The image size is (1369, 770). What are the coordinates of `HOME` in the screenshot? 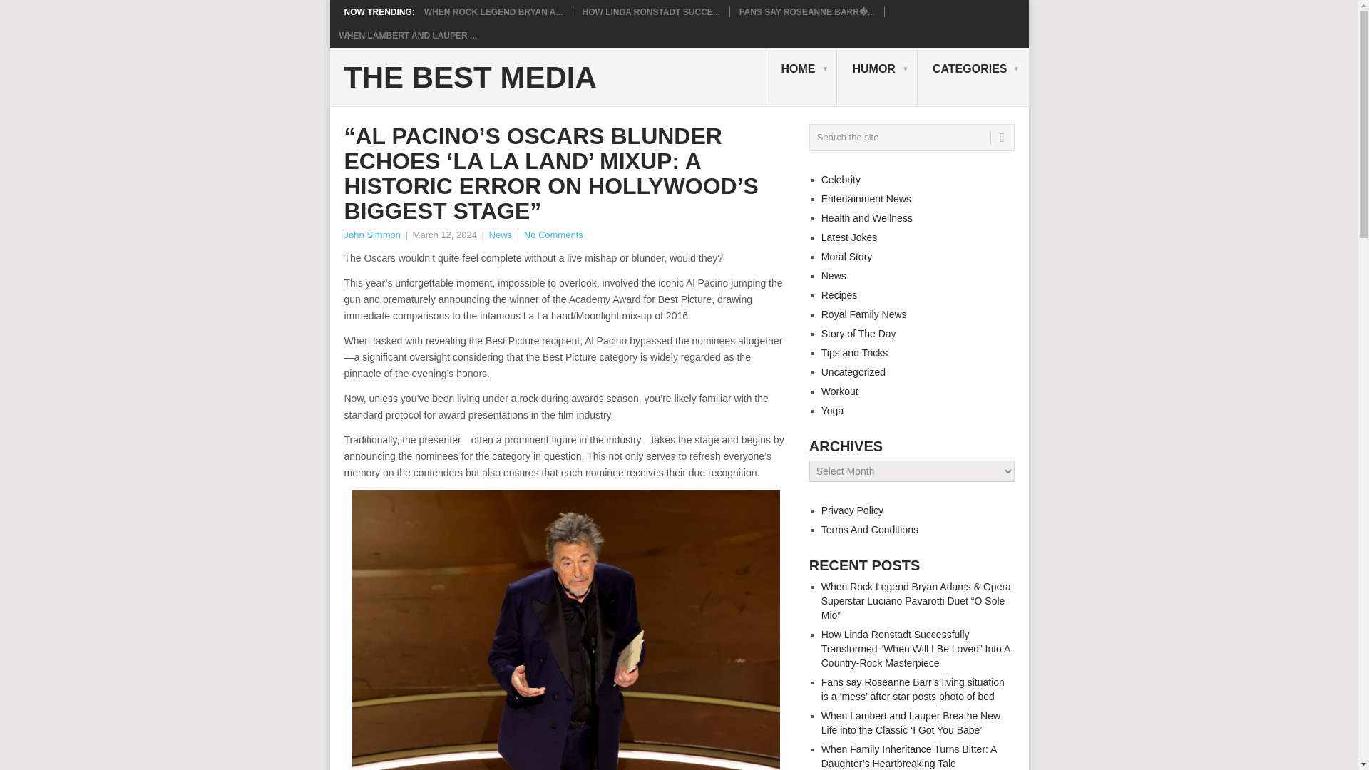 It's located at (801, 78).